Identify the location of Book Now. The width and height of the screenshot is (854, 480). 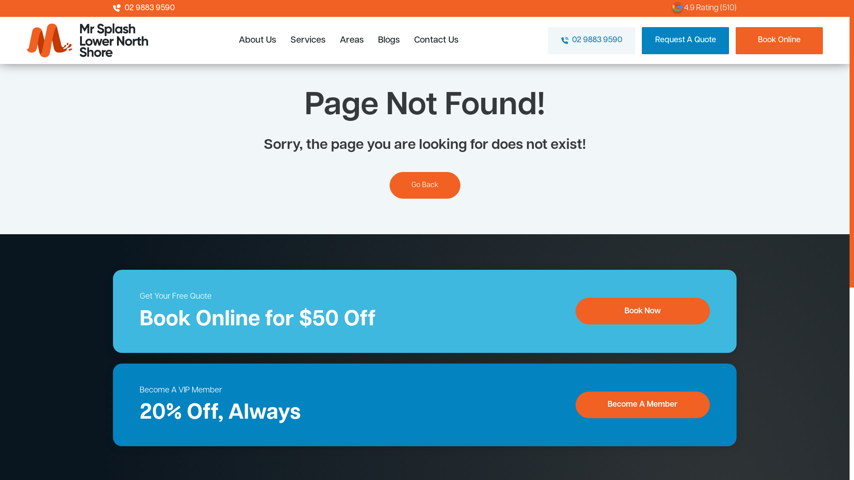
(643, 311).